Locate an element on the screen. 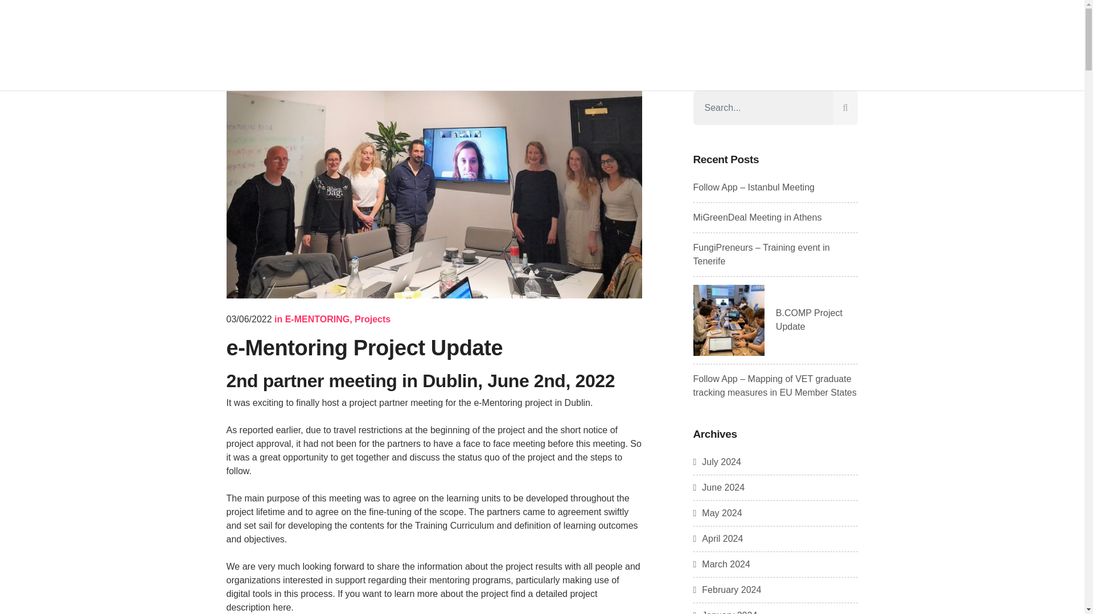 Image resolution: width=1093 pixels, height=614 pixels. January 2024 is located at coordinates (725, 612).